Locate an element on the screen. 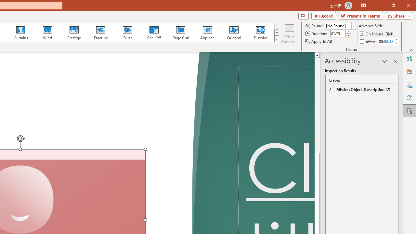  Accessibility is located at coordinates (409, 110).